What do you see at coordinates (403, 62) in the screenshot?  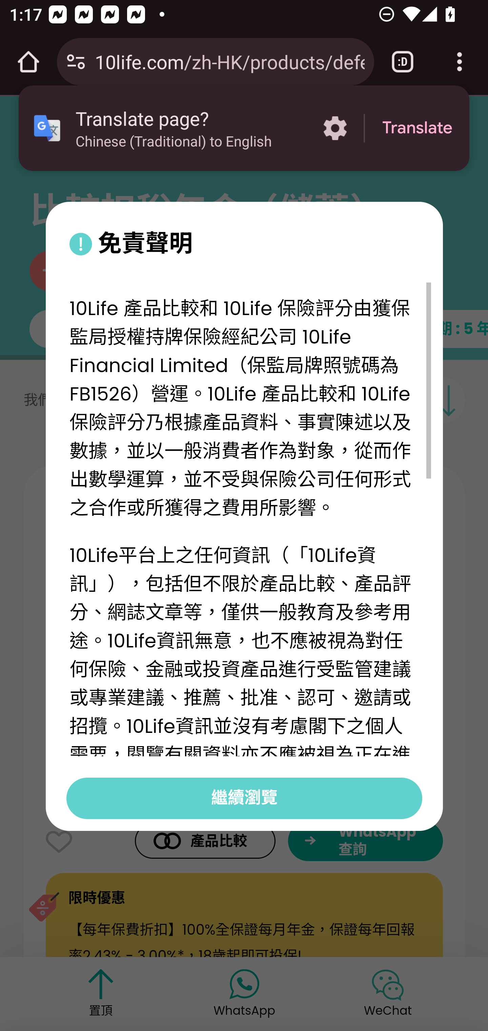 I see `Switch or close tabs` at bounding box center [403, 62].